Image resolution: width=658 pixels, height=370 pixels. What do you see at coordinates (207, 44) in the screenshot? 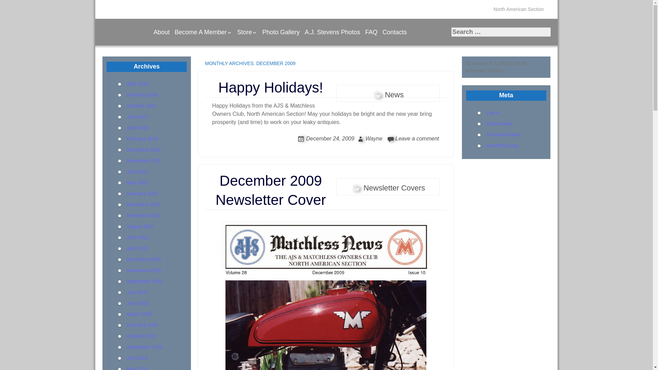
I see `US Membership Form` at bounding box center [207, 44].